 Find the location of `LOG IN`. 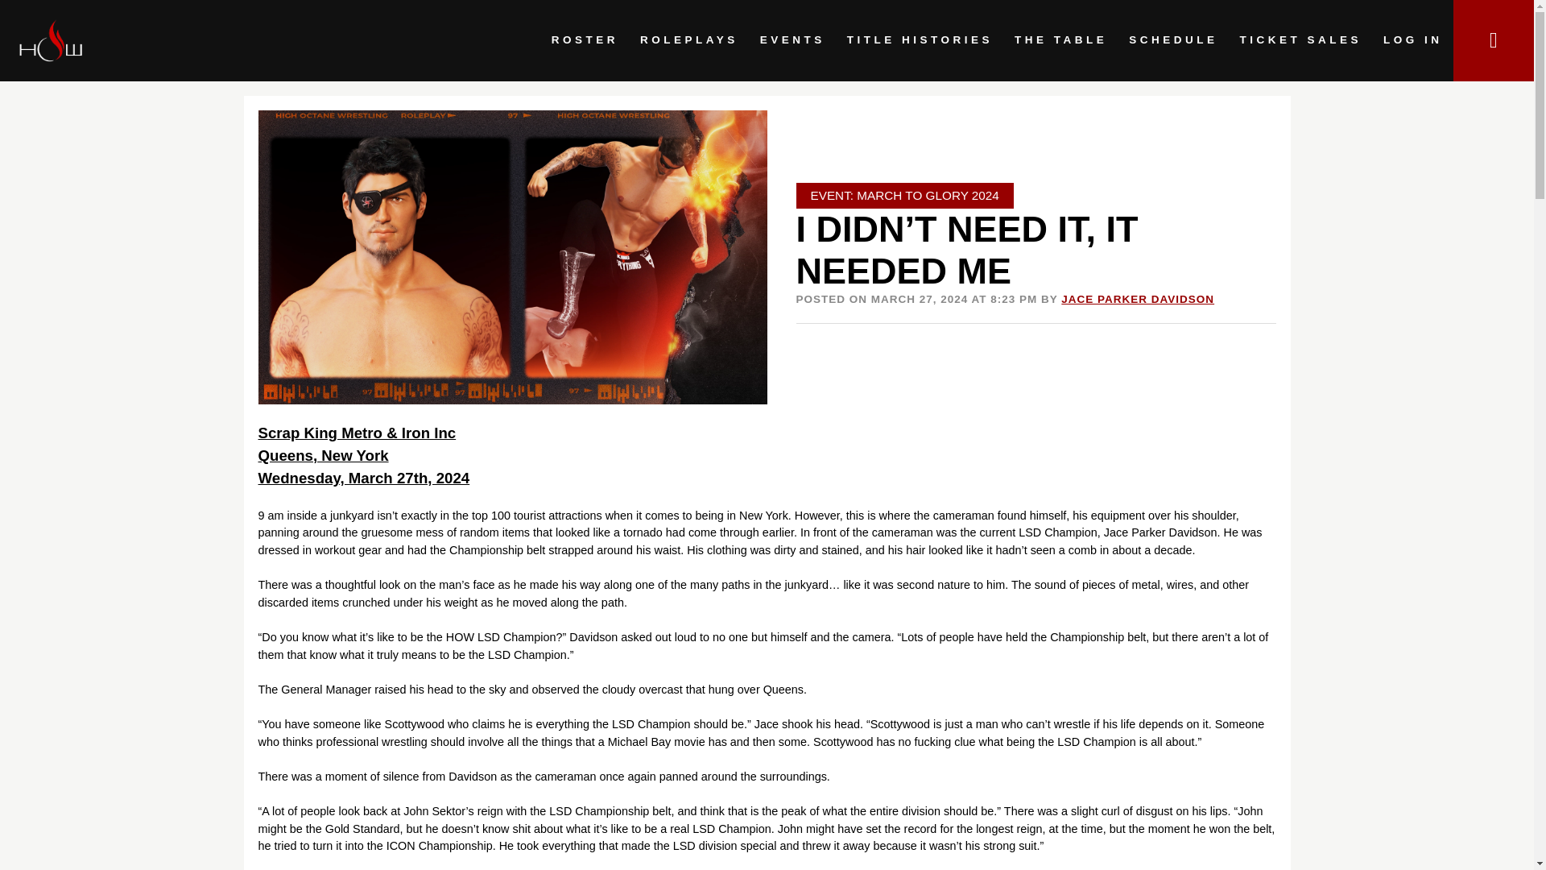

LOG IN is located at coordinates (1412, 40).